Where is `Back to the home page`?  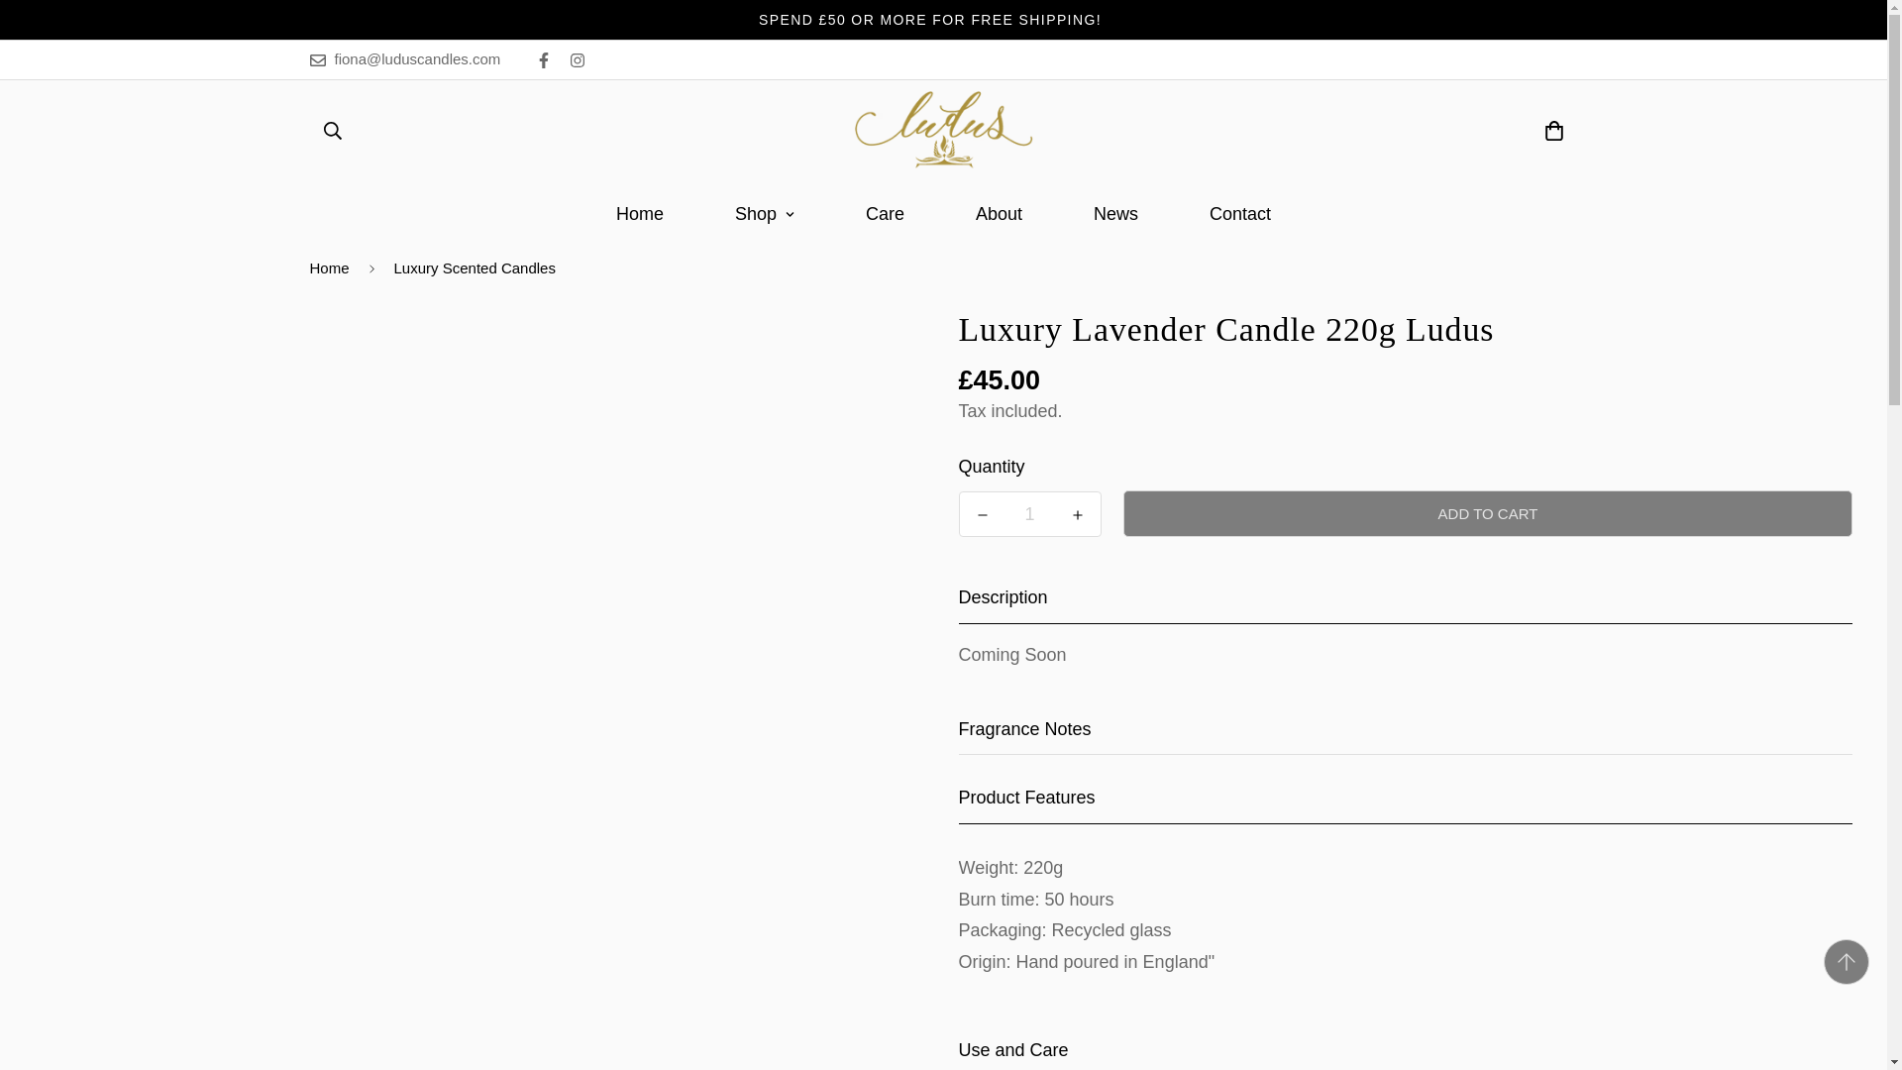
Back to the home page is located at coordinates (329, 267).